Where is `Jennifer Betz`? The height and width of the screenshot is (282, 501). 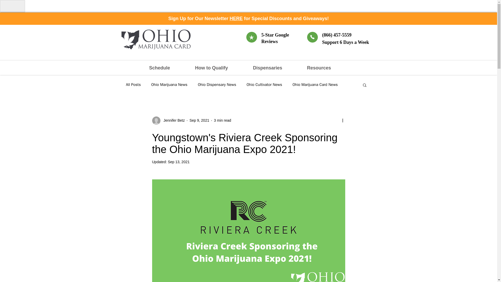
Jennifer Betz is located at coordinates (172, 120).